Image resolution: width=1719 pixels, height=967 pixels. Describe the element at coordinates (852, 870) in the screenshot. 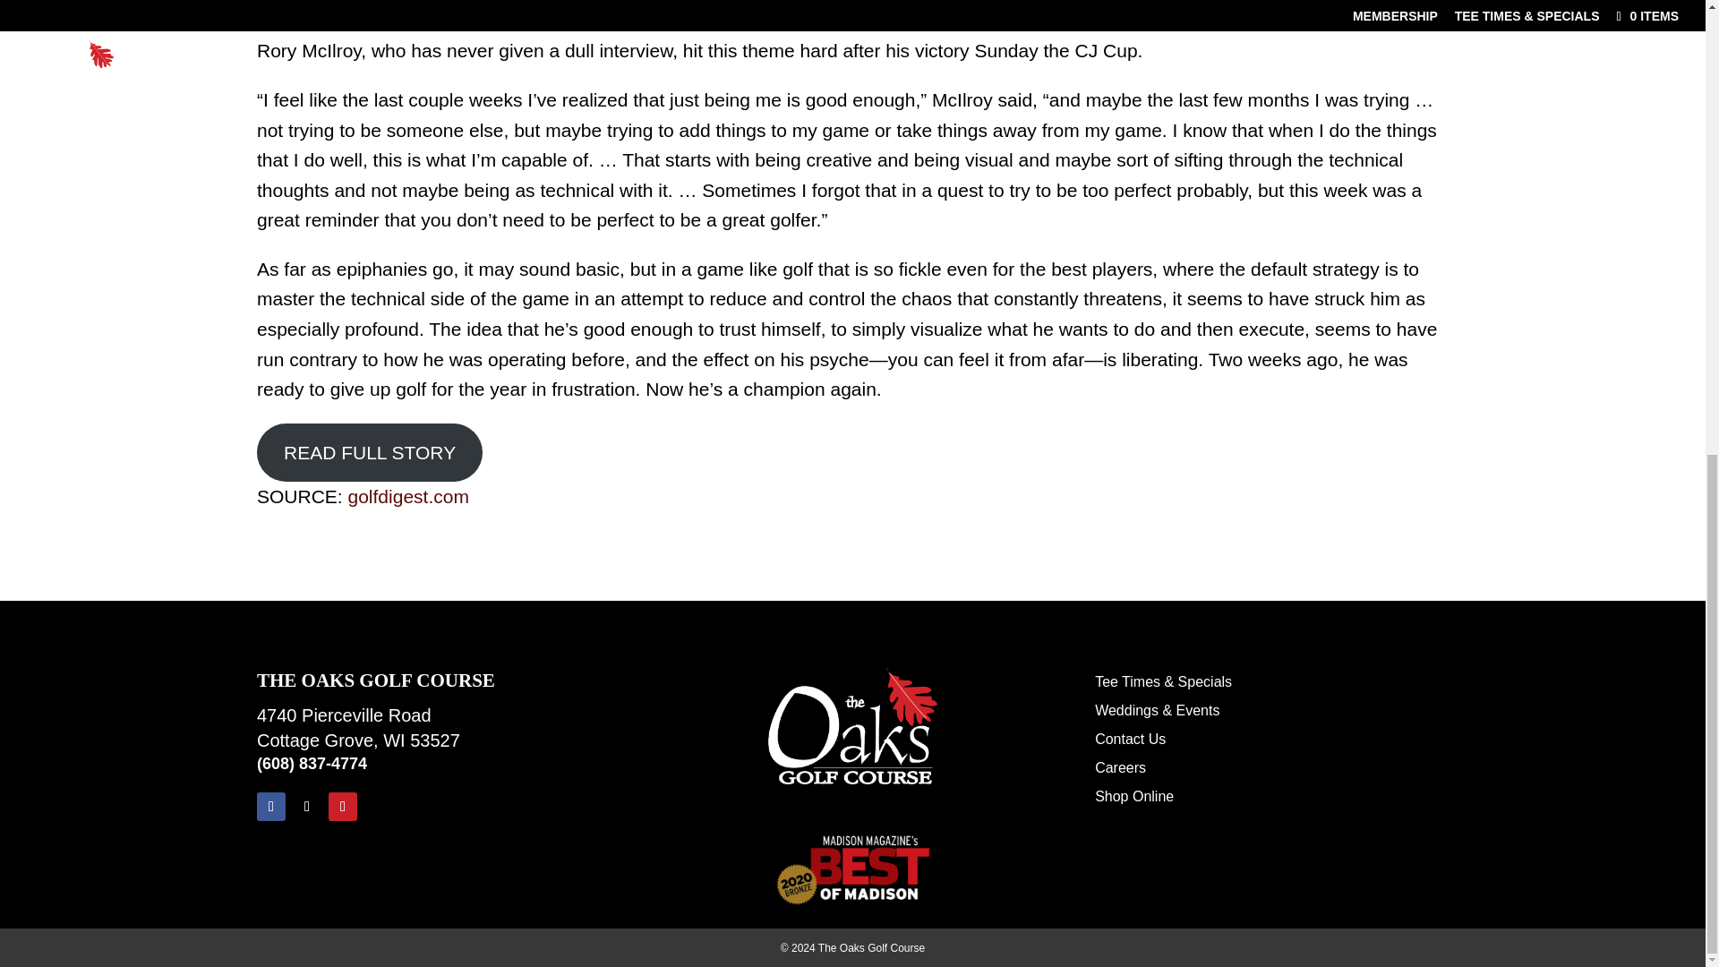

I see `Madison Magazine's Best of Madison 2020 Award Winner` at that location.